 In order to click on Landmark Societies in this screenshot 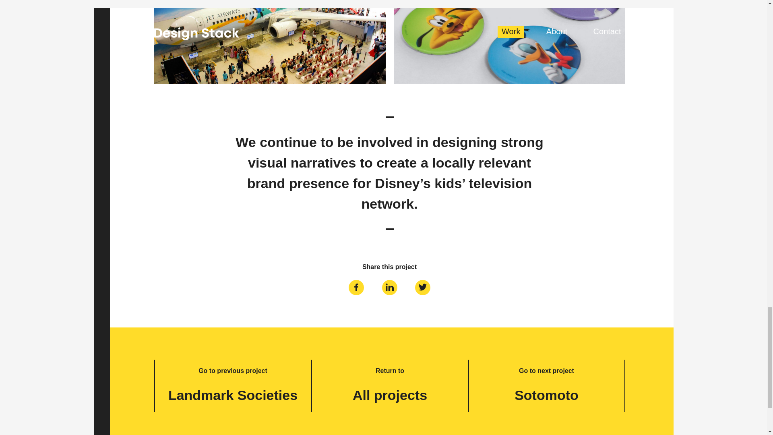, I will do `click(233, 395)`.